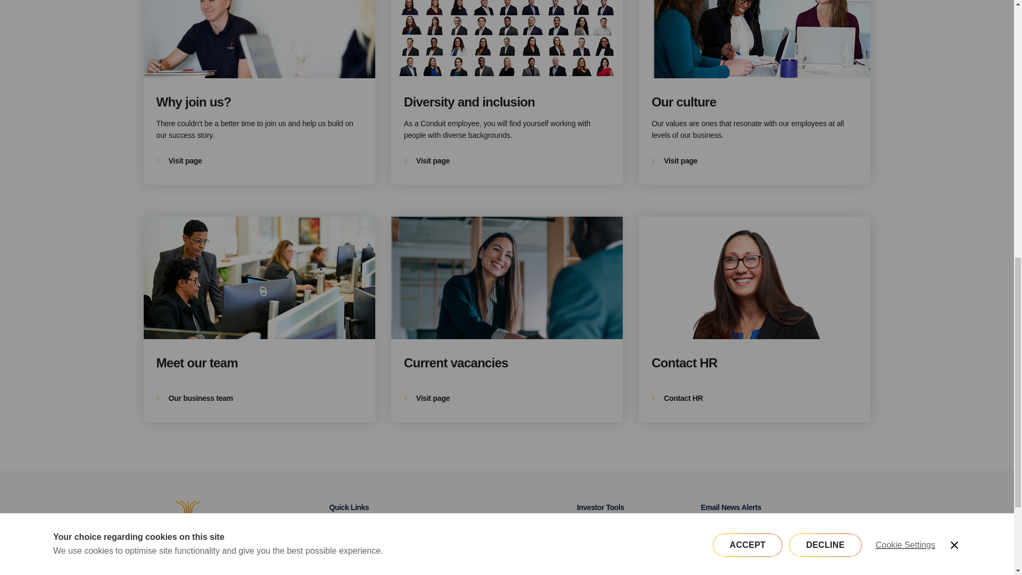  I want to click on Visit page, so click(507, 92).